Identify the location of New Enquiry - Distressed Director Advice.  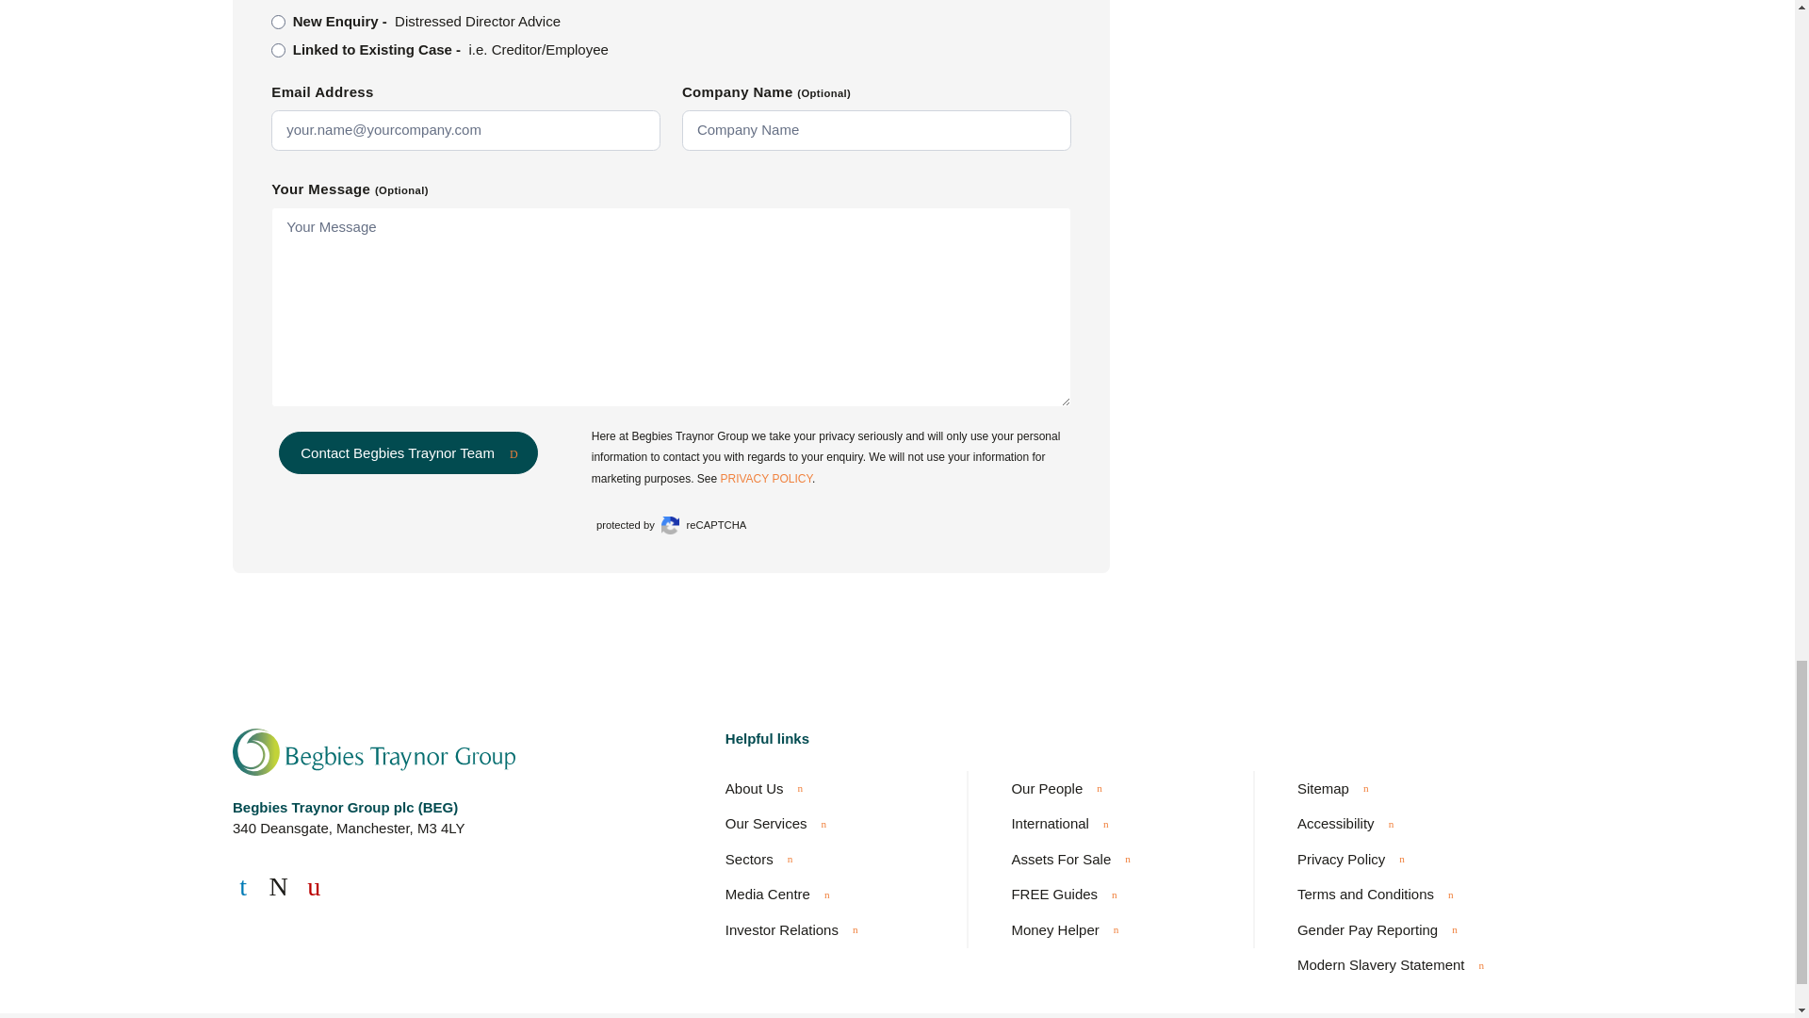
(279, 23).